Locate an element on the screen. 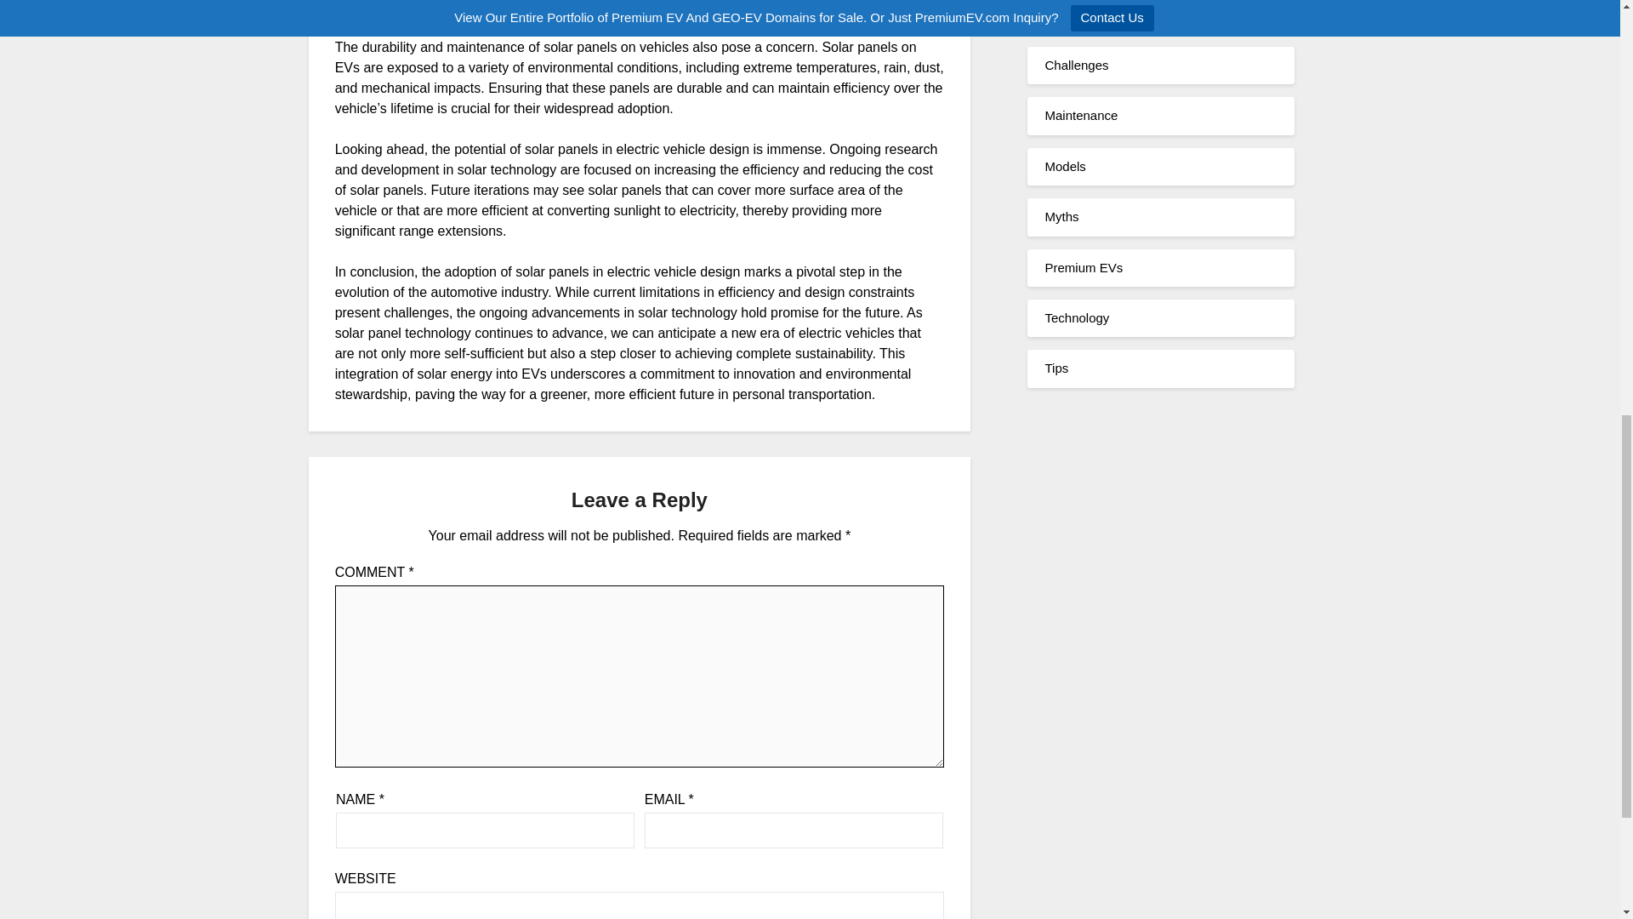 This screenshot has height=919, width=1633. Challenges is located at coordinates (1077, 65).